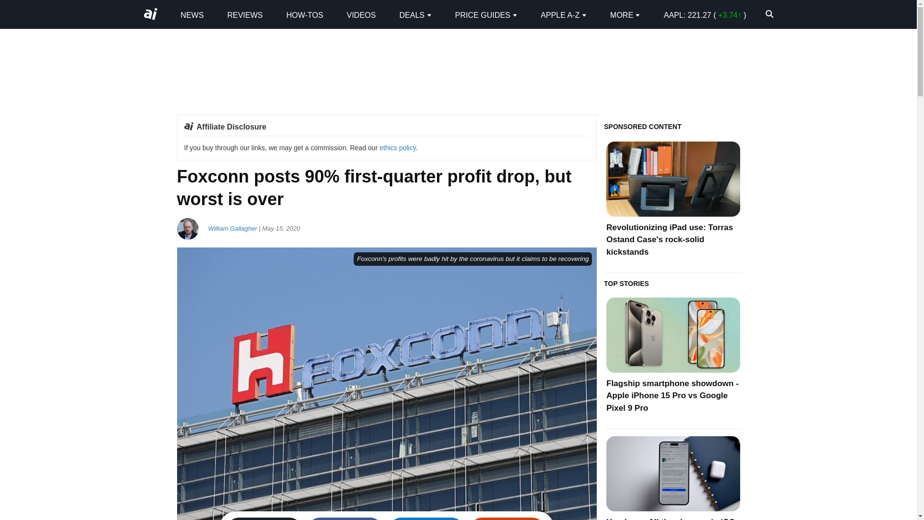  I want to click on REVIEWS, so click(244, 14).